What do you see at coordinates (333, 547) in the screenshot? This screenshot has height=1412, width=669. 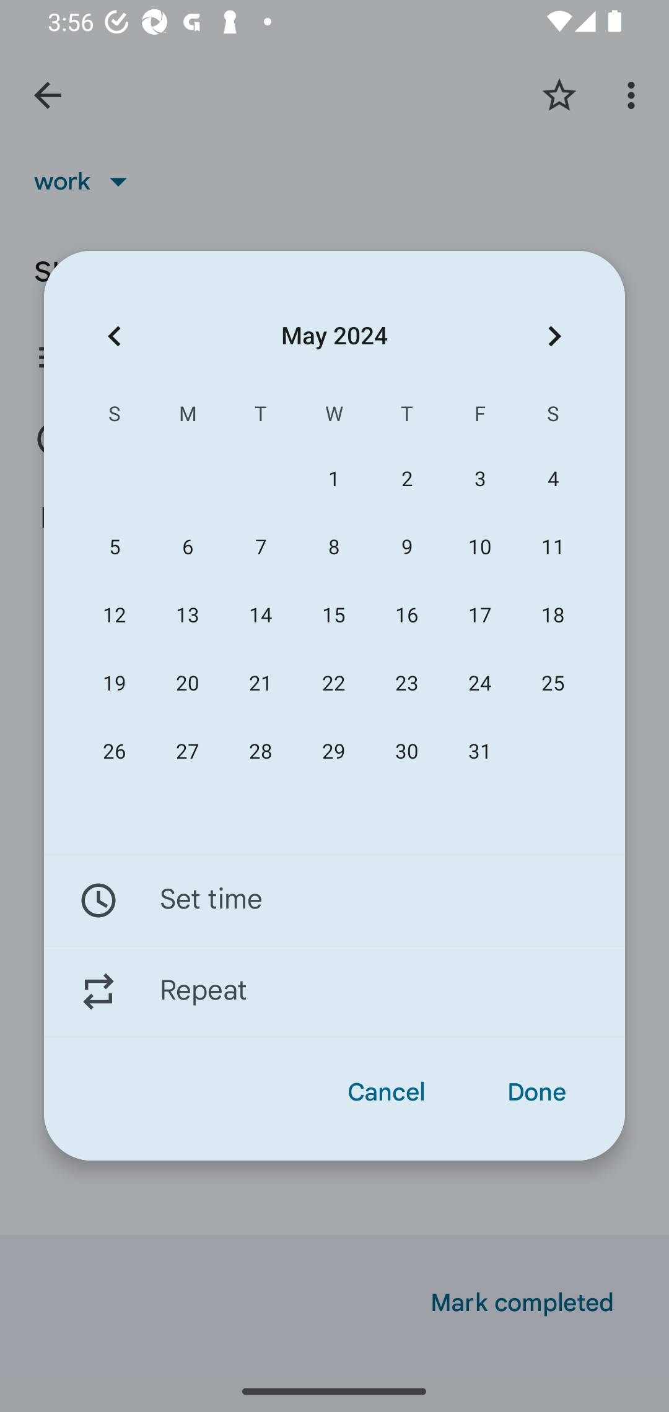 I see `8 08 May 2024` at bounding box center [333, 547].